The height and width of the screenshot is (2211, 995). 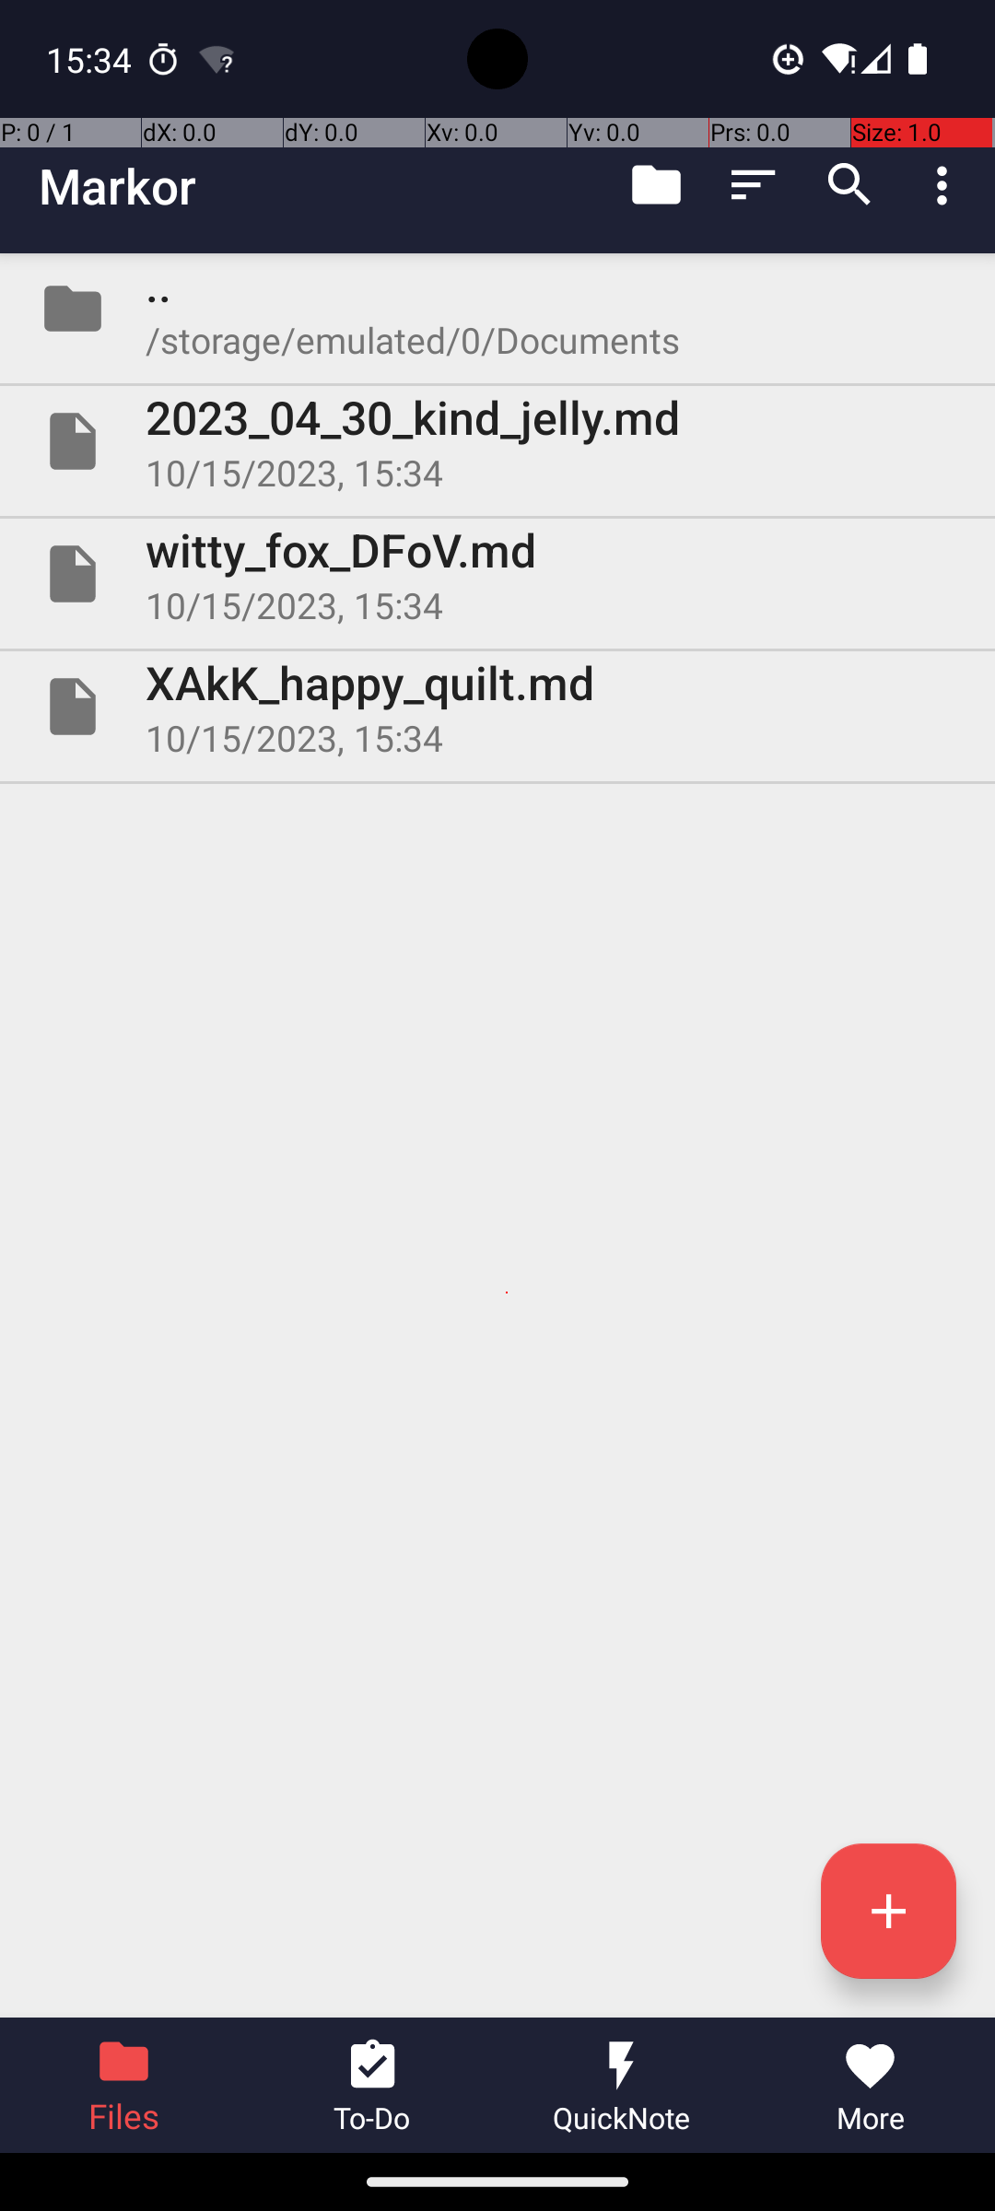 I want to click on File XAkK_happy_quilt.md , so click(x=497, y=706).